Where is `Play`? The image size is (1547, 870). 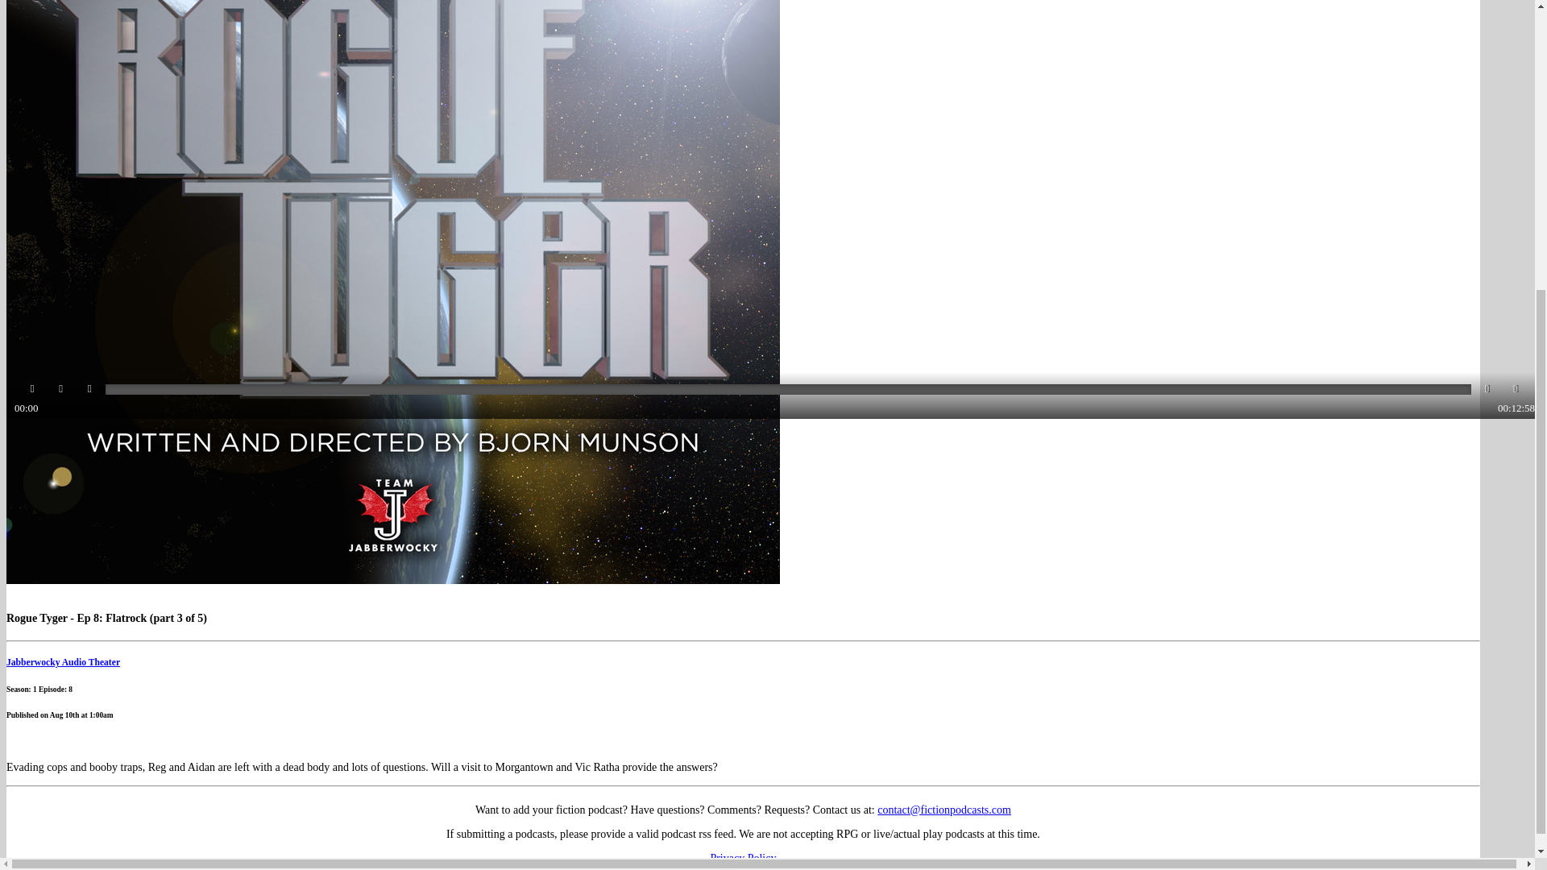
Play is located at coordinates (31, 388).